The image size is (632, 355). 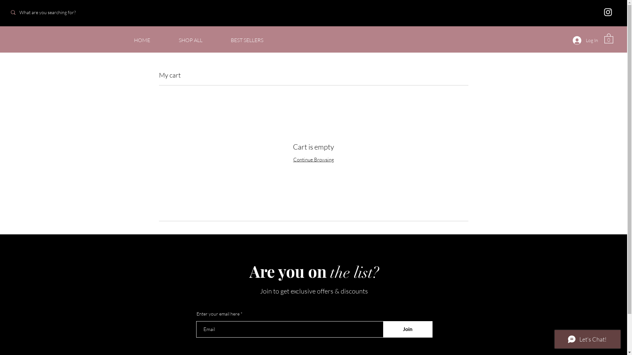 What do you see at coordinates (313, 160) in the screenshot?
I see `Continue Browsing` at bounding box center [313, 160].